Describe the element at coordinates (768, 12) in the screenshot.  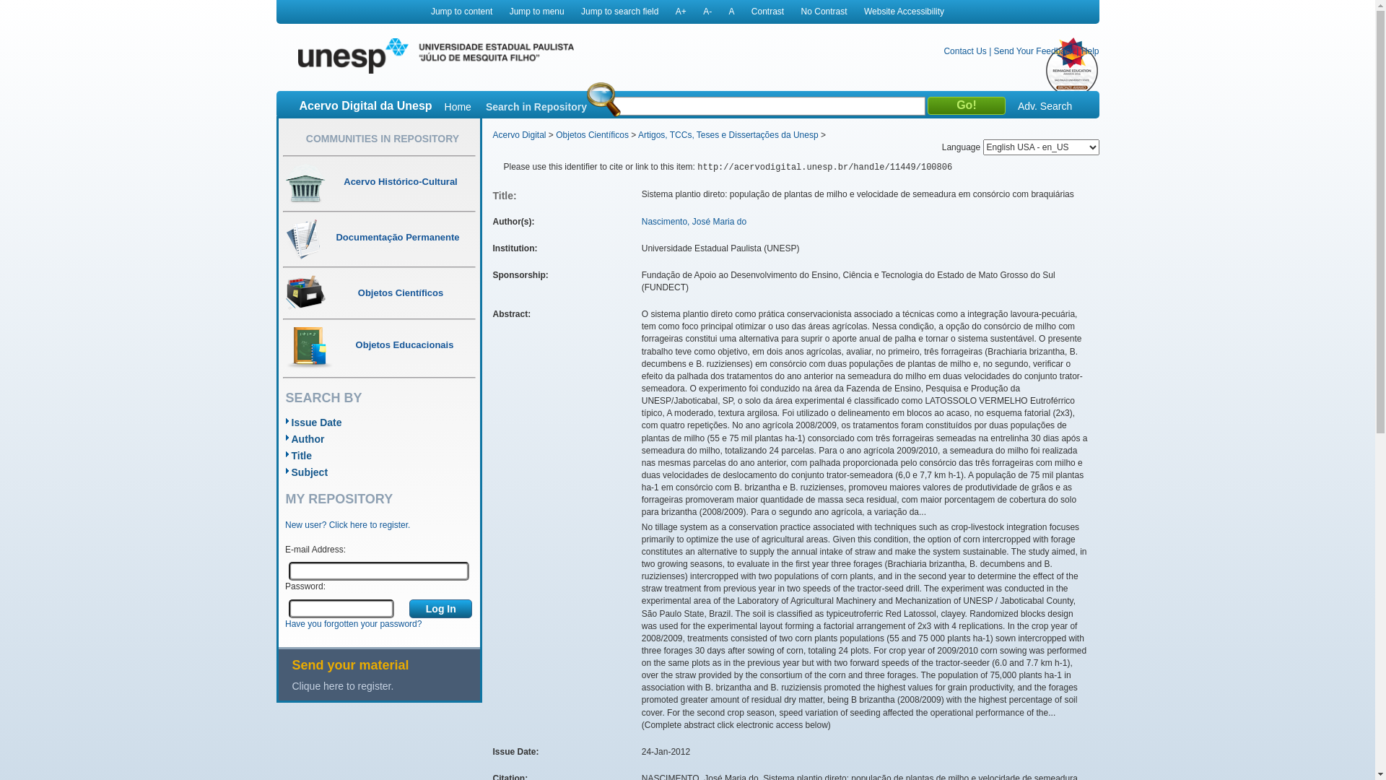
I see `Contrast` at that location.